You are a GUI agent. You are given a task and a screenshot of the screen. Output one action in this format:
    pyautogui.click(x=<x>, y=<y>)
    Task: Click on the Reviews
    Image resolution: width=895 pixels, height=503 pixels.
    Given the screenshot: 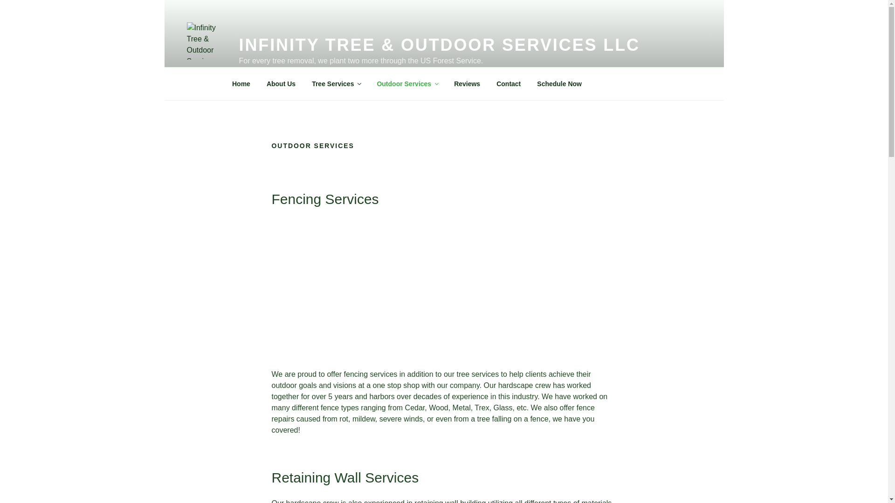 What is the action you would take?
    pyautogui.click(x=467, y=84)
    